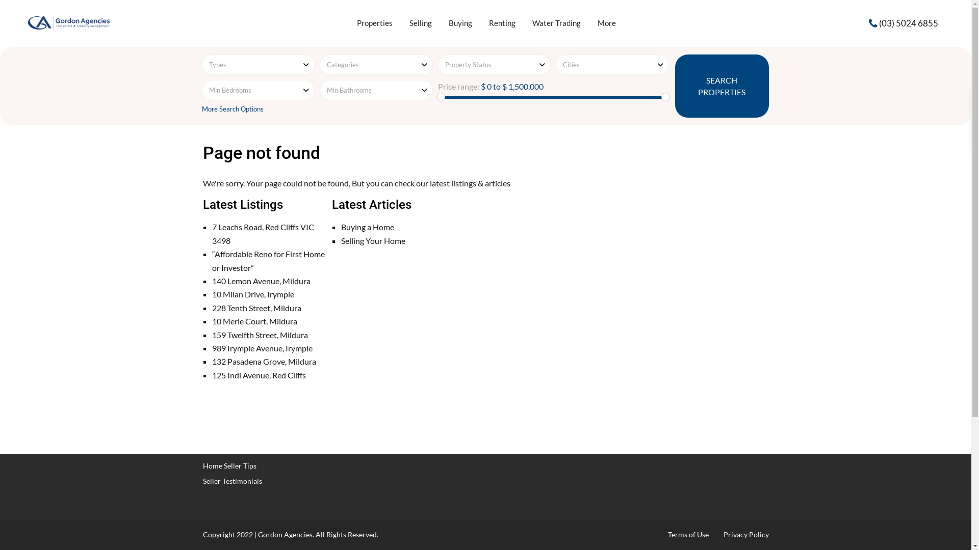 This screenshot has width=979, height=550. Describe the element at coordinates (421, 23) in the screenshot. I see `Selling` at that location.